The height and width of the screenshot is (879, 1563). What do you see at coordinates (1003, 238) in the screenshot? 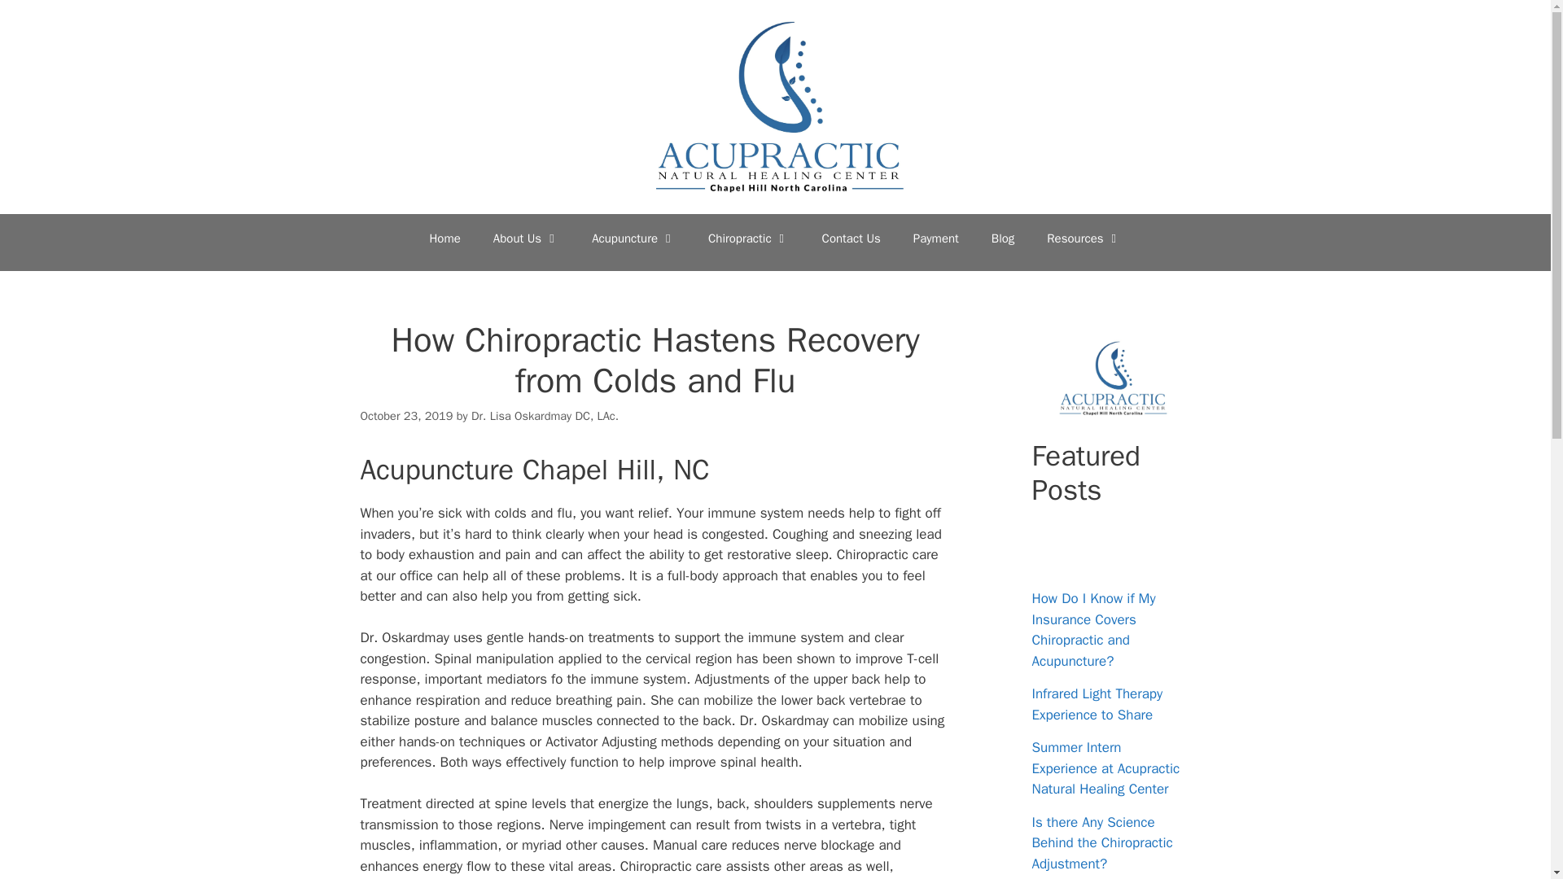
I see `Blog` at bounding box center [1003, 238].